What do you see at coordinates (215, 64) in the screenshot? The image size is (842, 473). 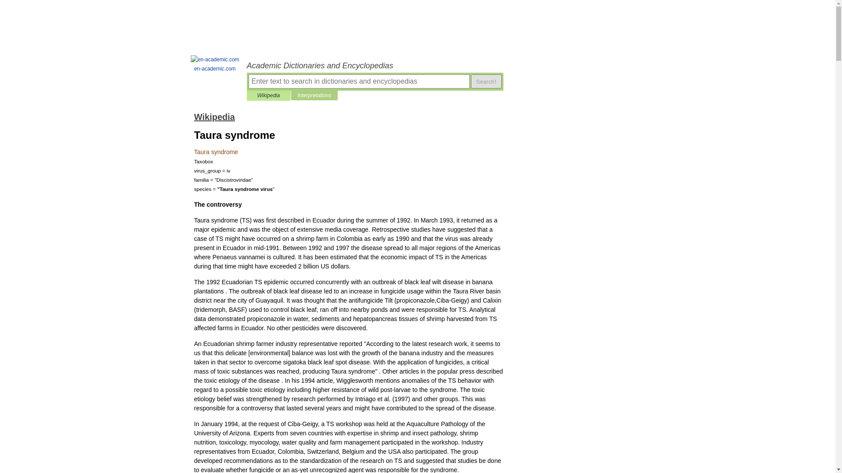 I see `en-academic.com` at bounding box center [215, 64].